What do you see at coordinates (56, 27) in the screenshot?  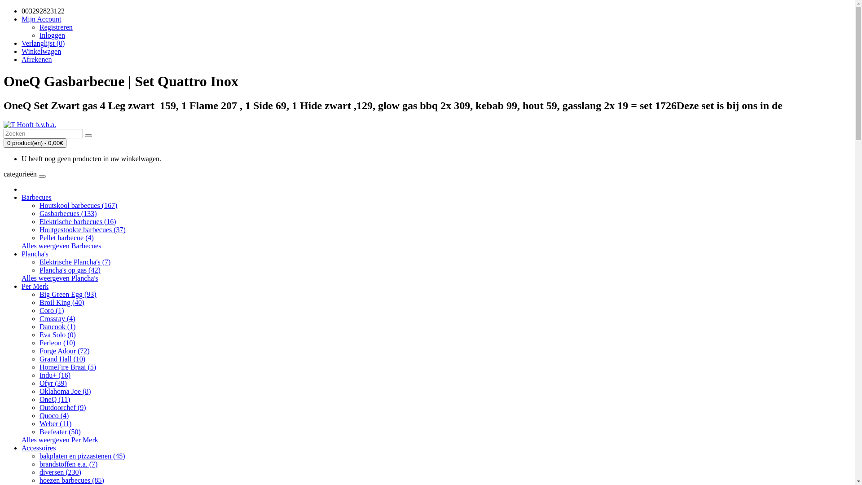 I see `Registreren` at bounding box center [56, 27].